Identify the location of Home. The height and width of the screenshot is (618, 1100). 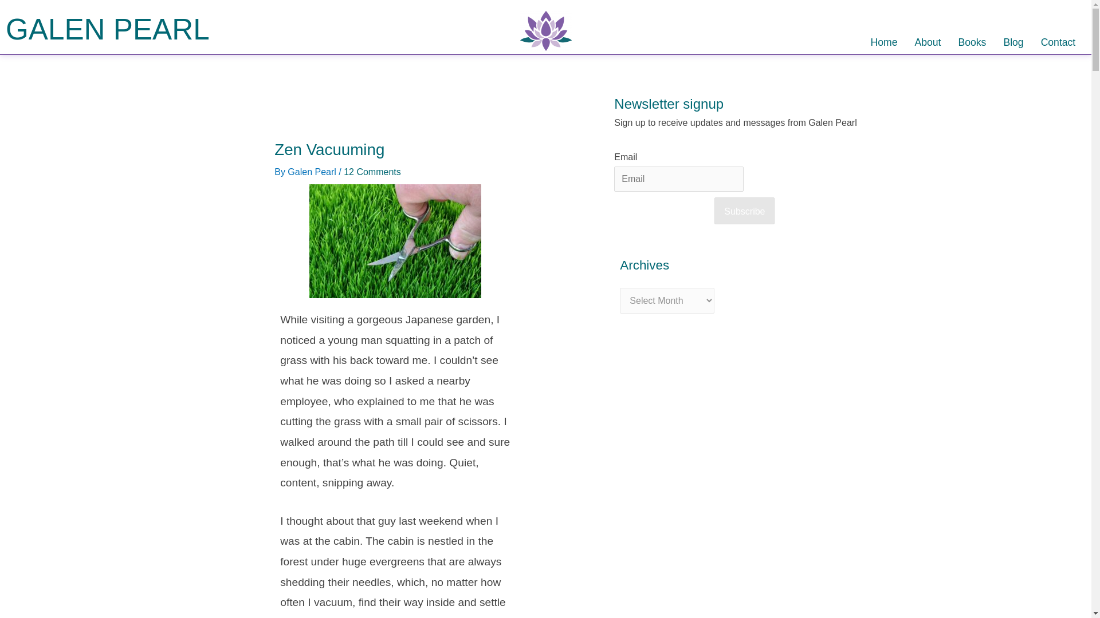
(885, 42).